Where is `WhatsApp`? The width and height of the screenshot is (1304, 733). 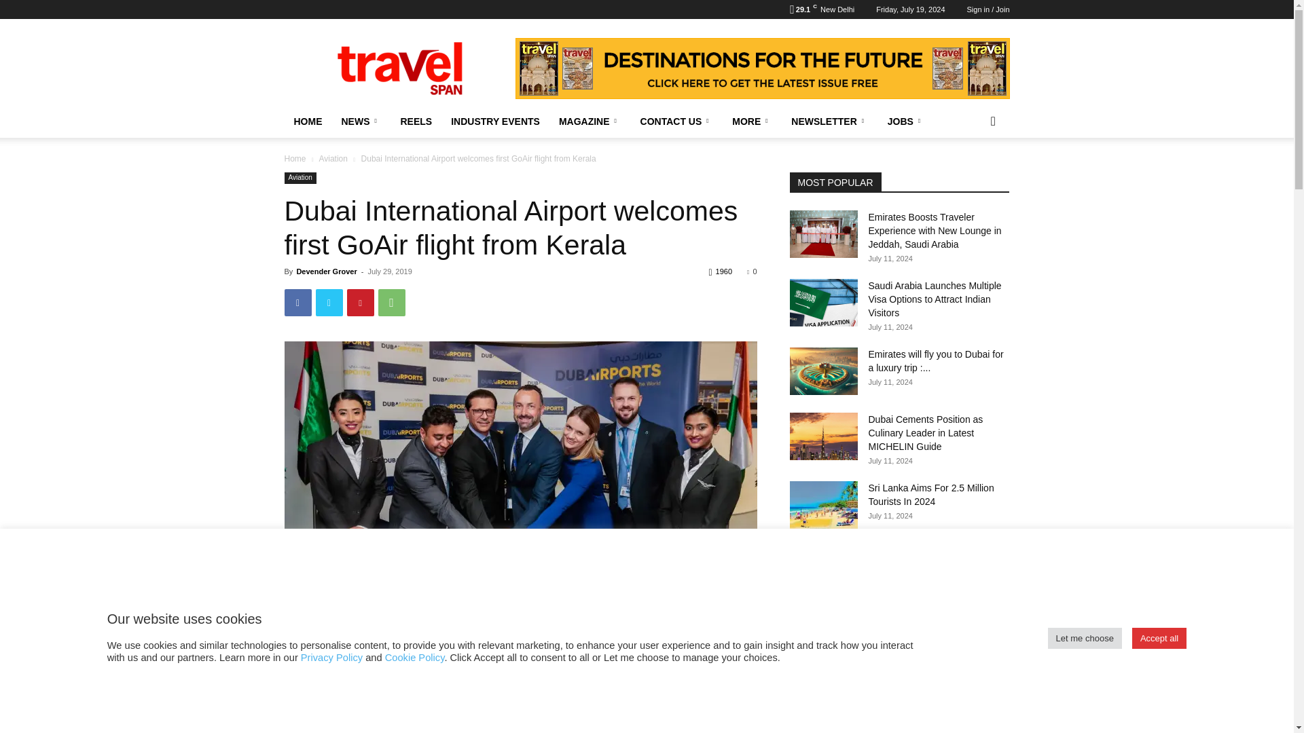 WhatsApp is located at coordinates (391, 302).